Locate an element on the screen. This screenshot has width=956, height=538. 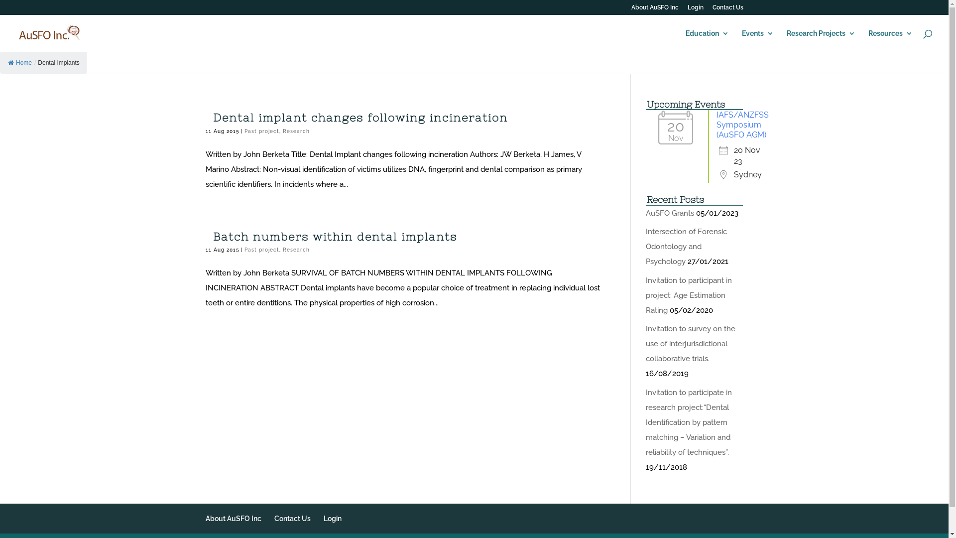
Login is located at coordinates (695, 10).